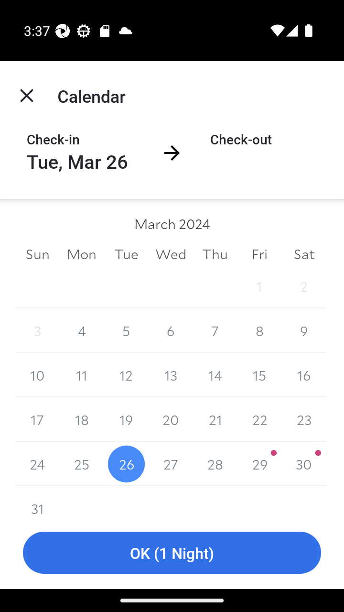 The width and height of the screenshot is (344, 612). What do you see at coordinates (126, 464) in the screenshot?
I see `26 26 March 2024` at bounding box center [126, 464].